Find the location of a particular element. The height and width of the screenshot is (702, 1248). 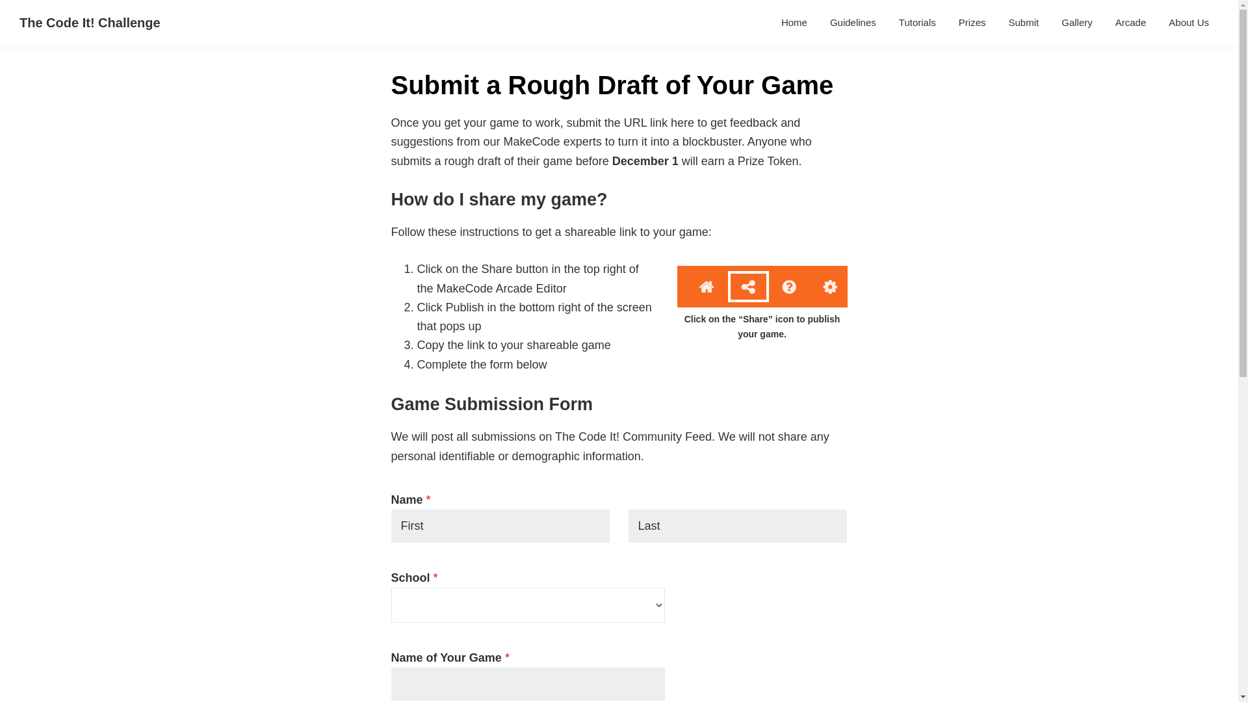

About Us is located at coordinates (1189, 22).